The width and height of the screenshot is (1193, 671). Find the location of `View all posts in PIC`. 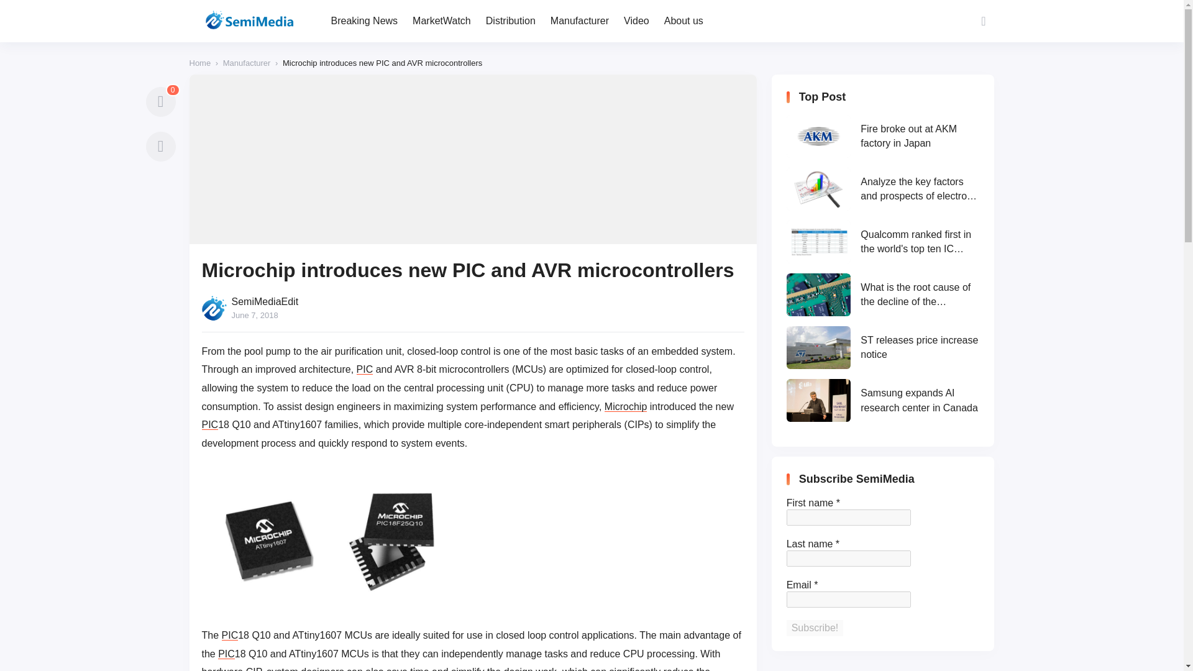

View all posts in PIC is located at coordinates (210, 425).